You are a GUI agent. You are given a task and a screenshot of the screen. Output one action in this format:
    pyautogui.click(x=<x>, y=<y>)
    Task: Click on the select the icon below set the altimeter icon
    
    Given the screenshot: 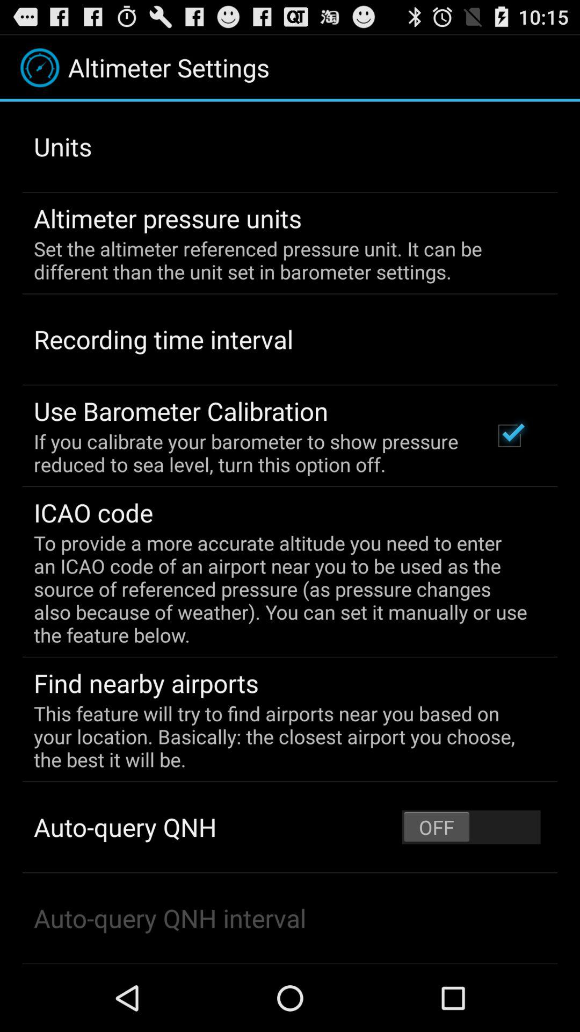 What is the action you would take?
    pyautogui.click(x=509, y=435)
    